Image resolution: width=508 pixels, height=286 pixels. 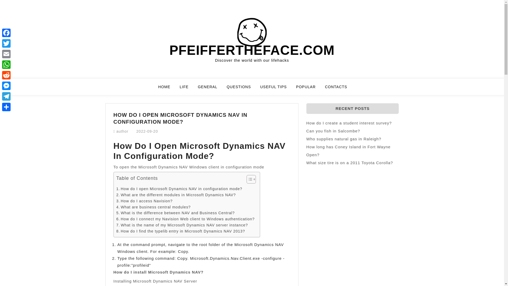 I want to click on USEFUL TIPS, so click(x=276, y=89).